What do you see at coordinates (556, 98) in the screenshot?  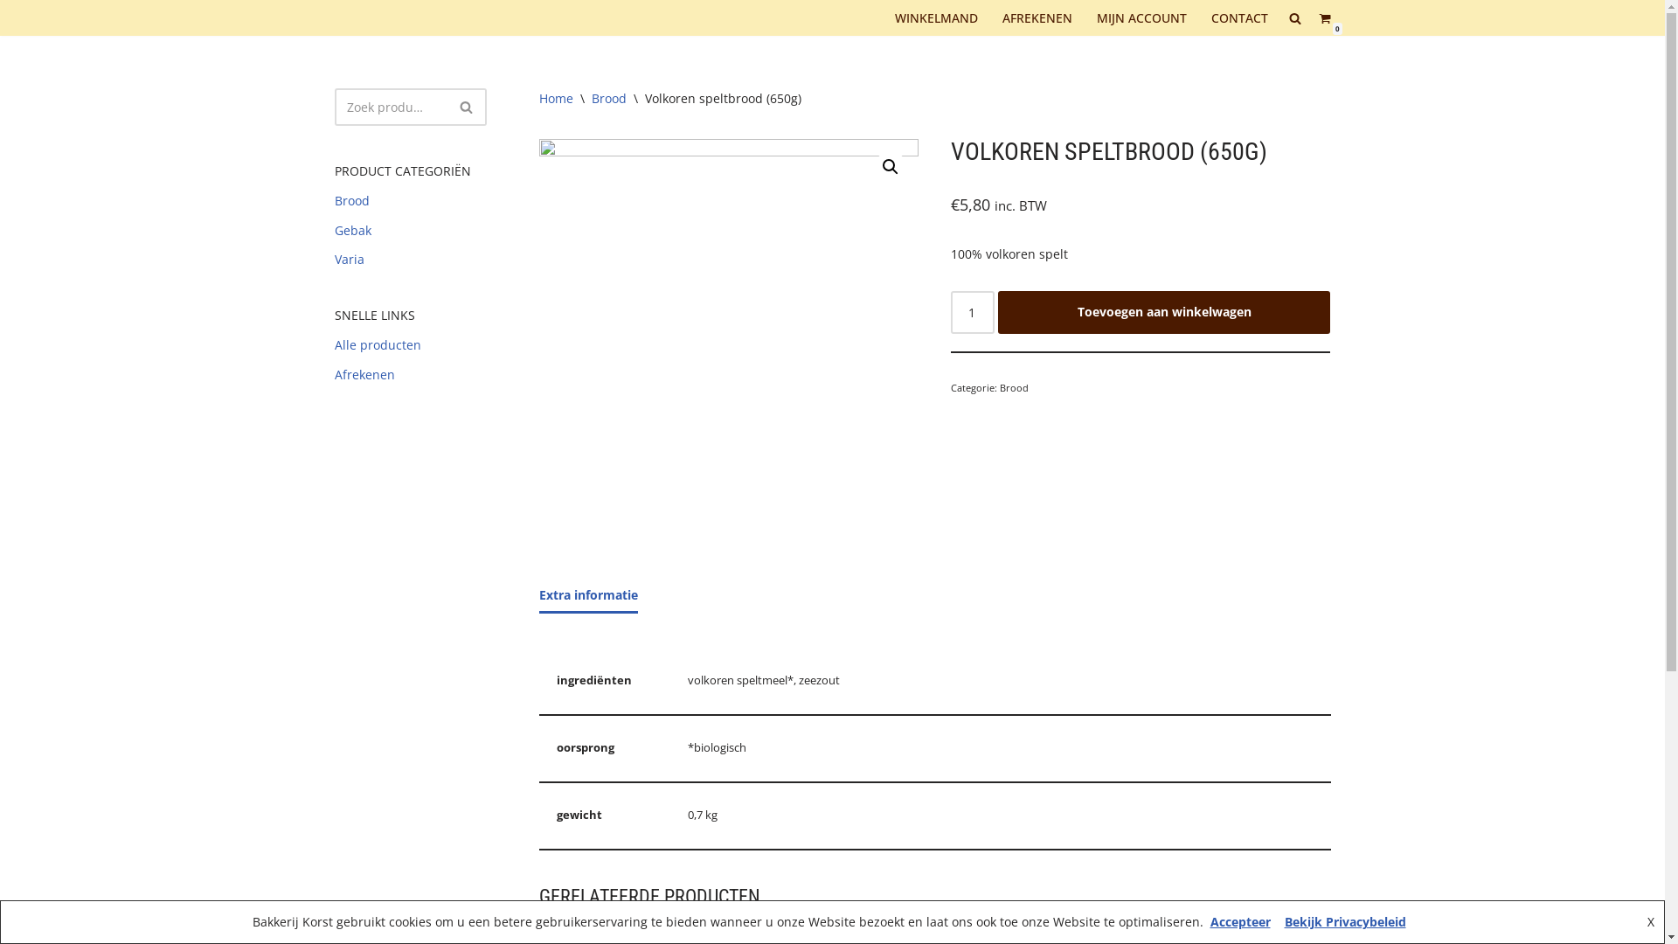 I see `Home` at bounding box center [556, 98].